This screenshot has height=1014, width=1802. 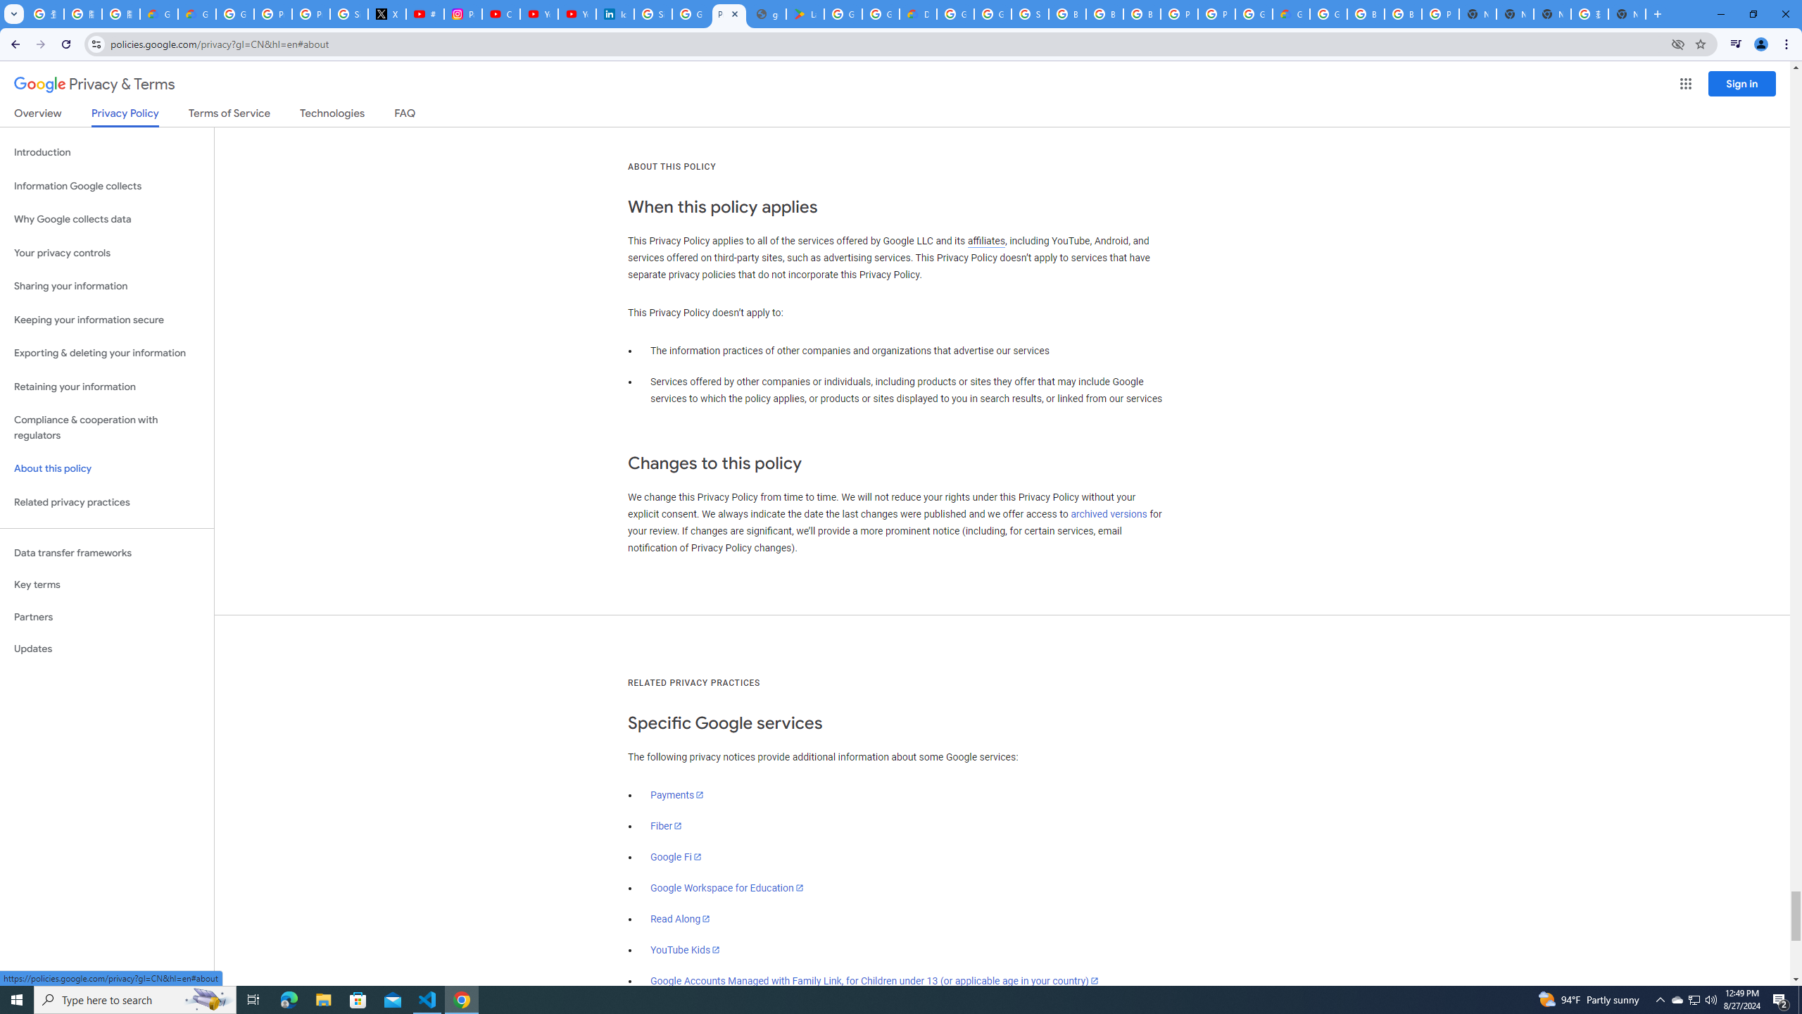 I want to click on Google Workspace for Education, so click(x=726, y=887).